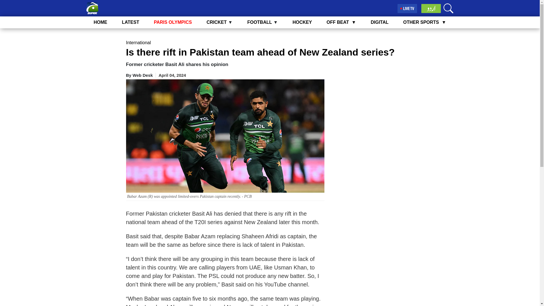  What do you see at coordinates (302, 22) in the screenshot?
I see `HOCKEY` at bounding box center [302, 22].